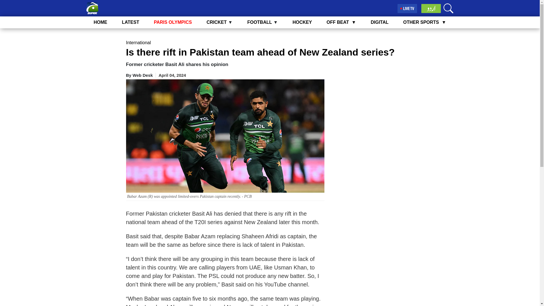  What do you see at coordinates (302, 22) in the screenshot?
I see `HOCKEY` at bounding box center [302, 22].